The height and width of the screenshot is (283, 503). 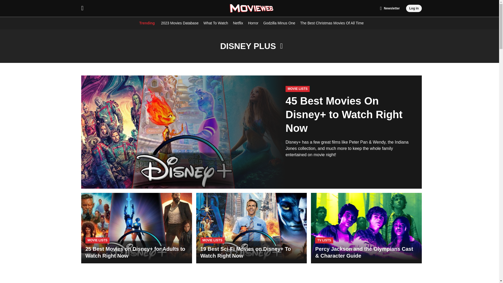 What do you see at coordinates (253, 23) in the screenshot?
I see `Horror` at bounding box center [253, 23].